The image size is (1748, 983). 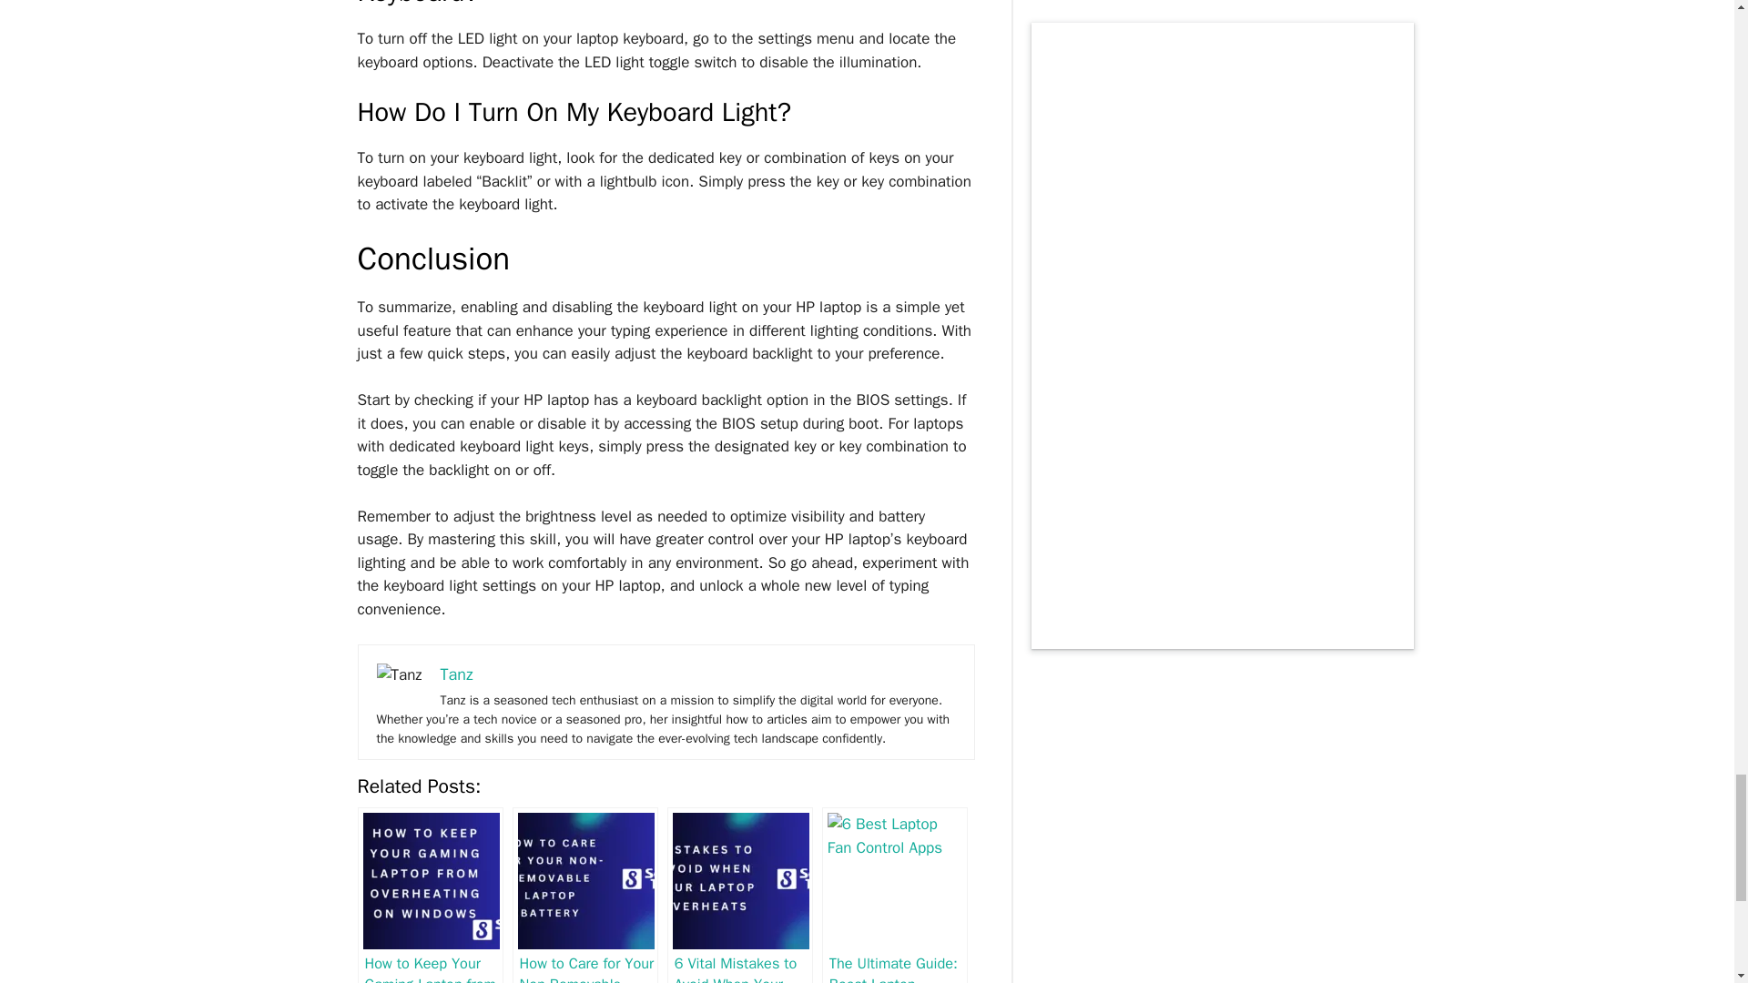 What do you see at coordinates (430, 881) in the screenshot?
I see `How to Keep Your Gaming Laptop from Overheating on Windows 3` at bounding box center [430, 881].